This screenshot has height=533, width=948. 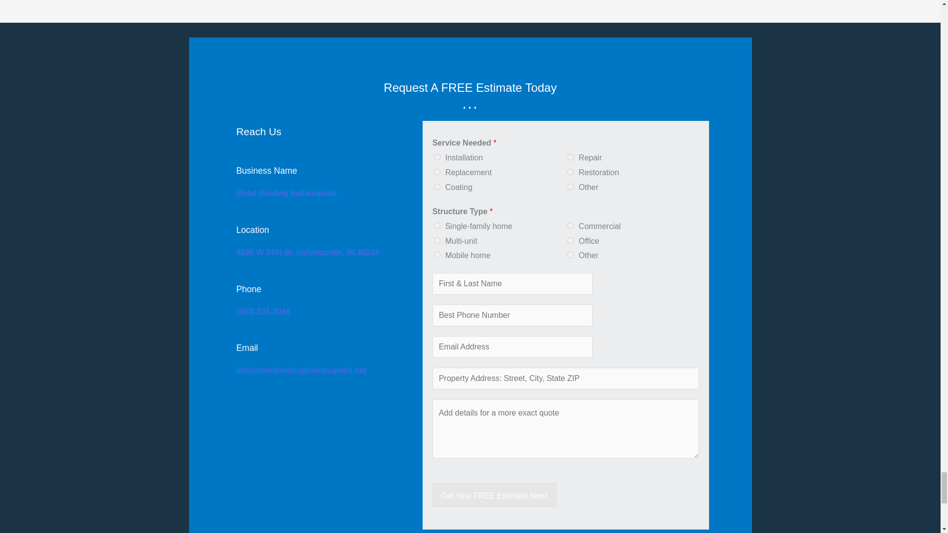 I want to click on Mobile home, so click(x=437, y=255).